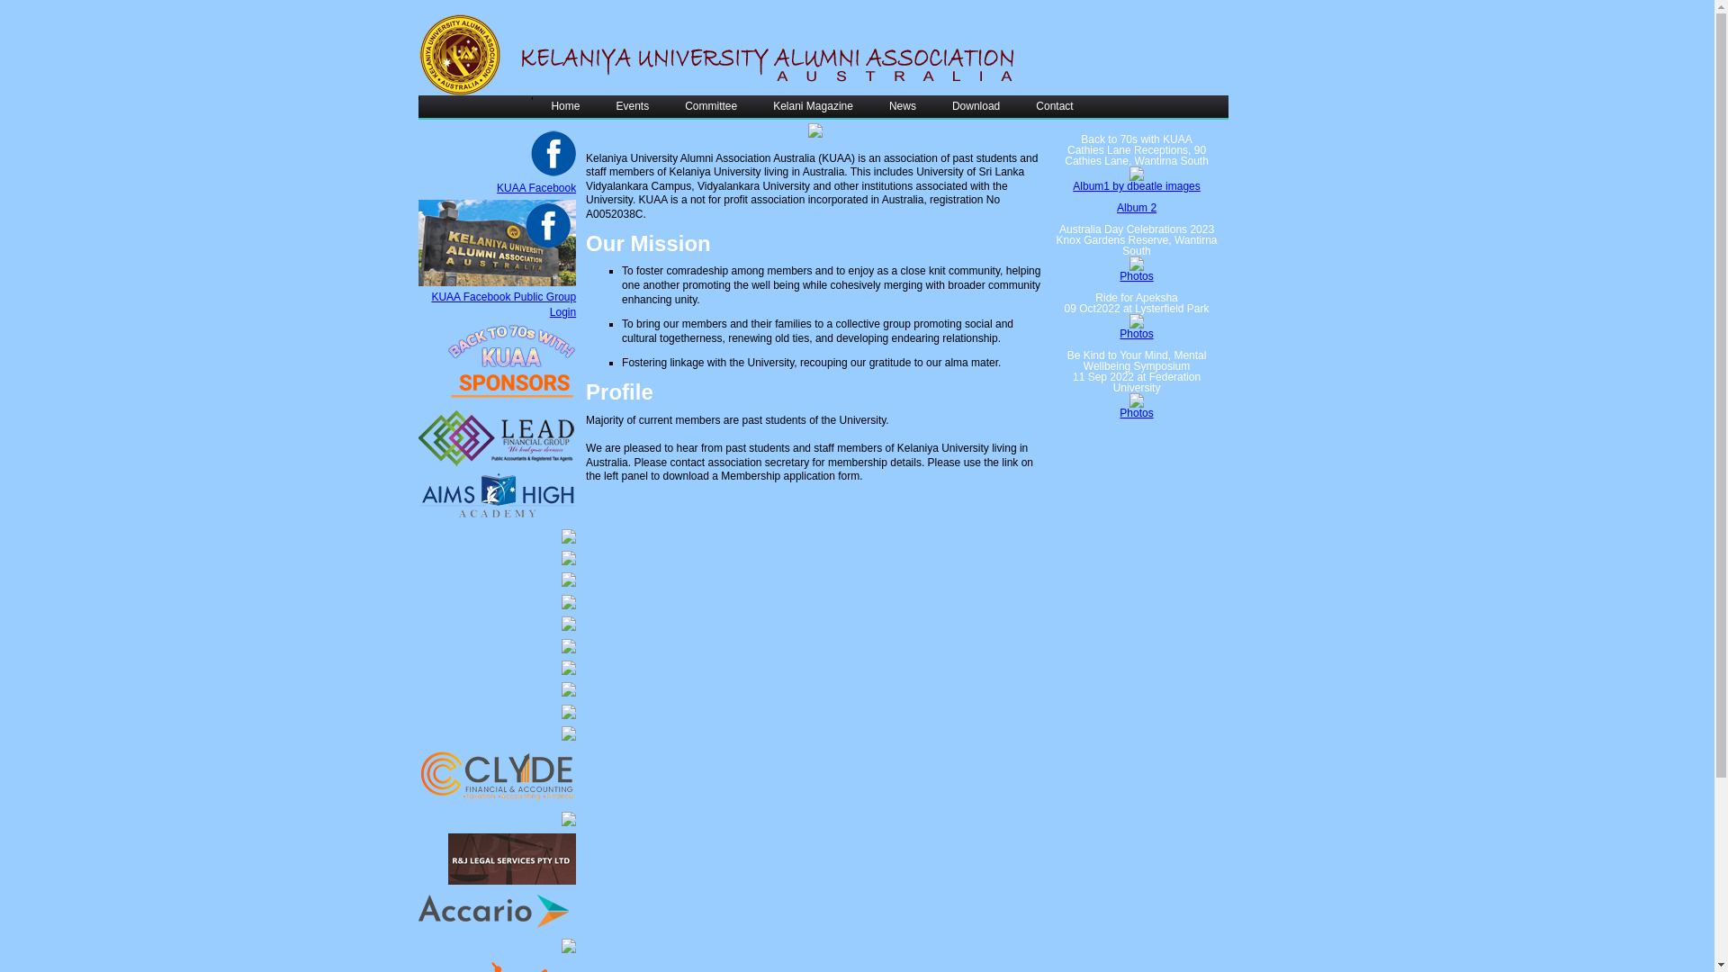 The width and height of the screenshot is (1728, 972). What do you see at coordinates (1137, 208) in the screenshot?
I see `Album 2` at bounding box center [1137, 208].